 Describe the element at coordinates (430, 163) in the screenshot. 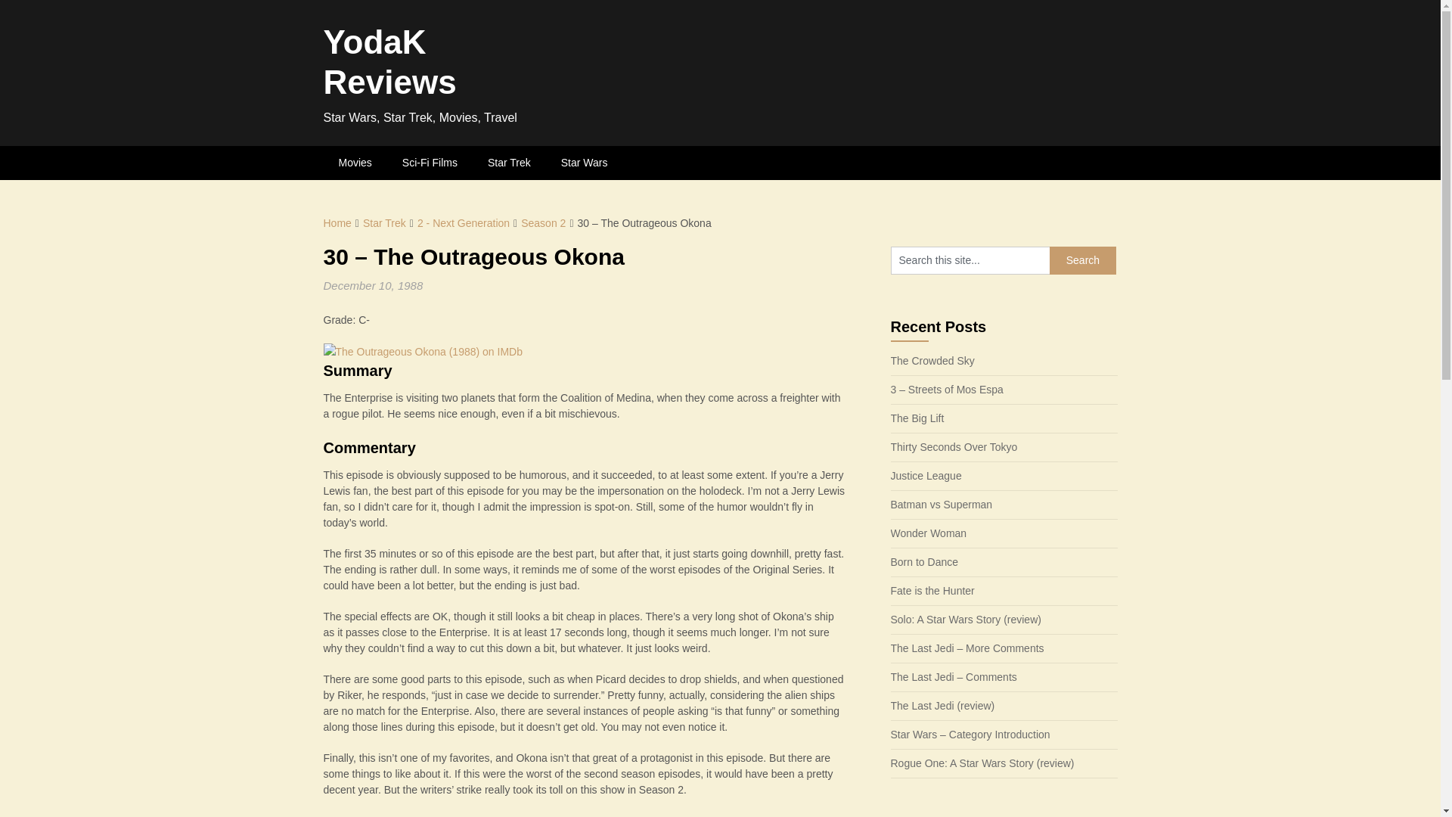

I see `Sci-Fi Films` at that location.